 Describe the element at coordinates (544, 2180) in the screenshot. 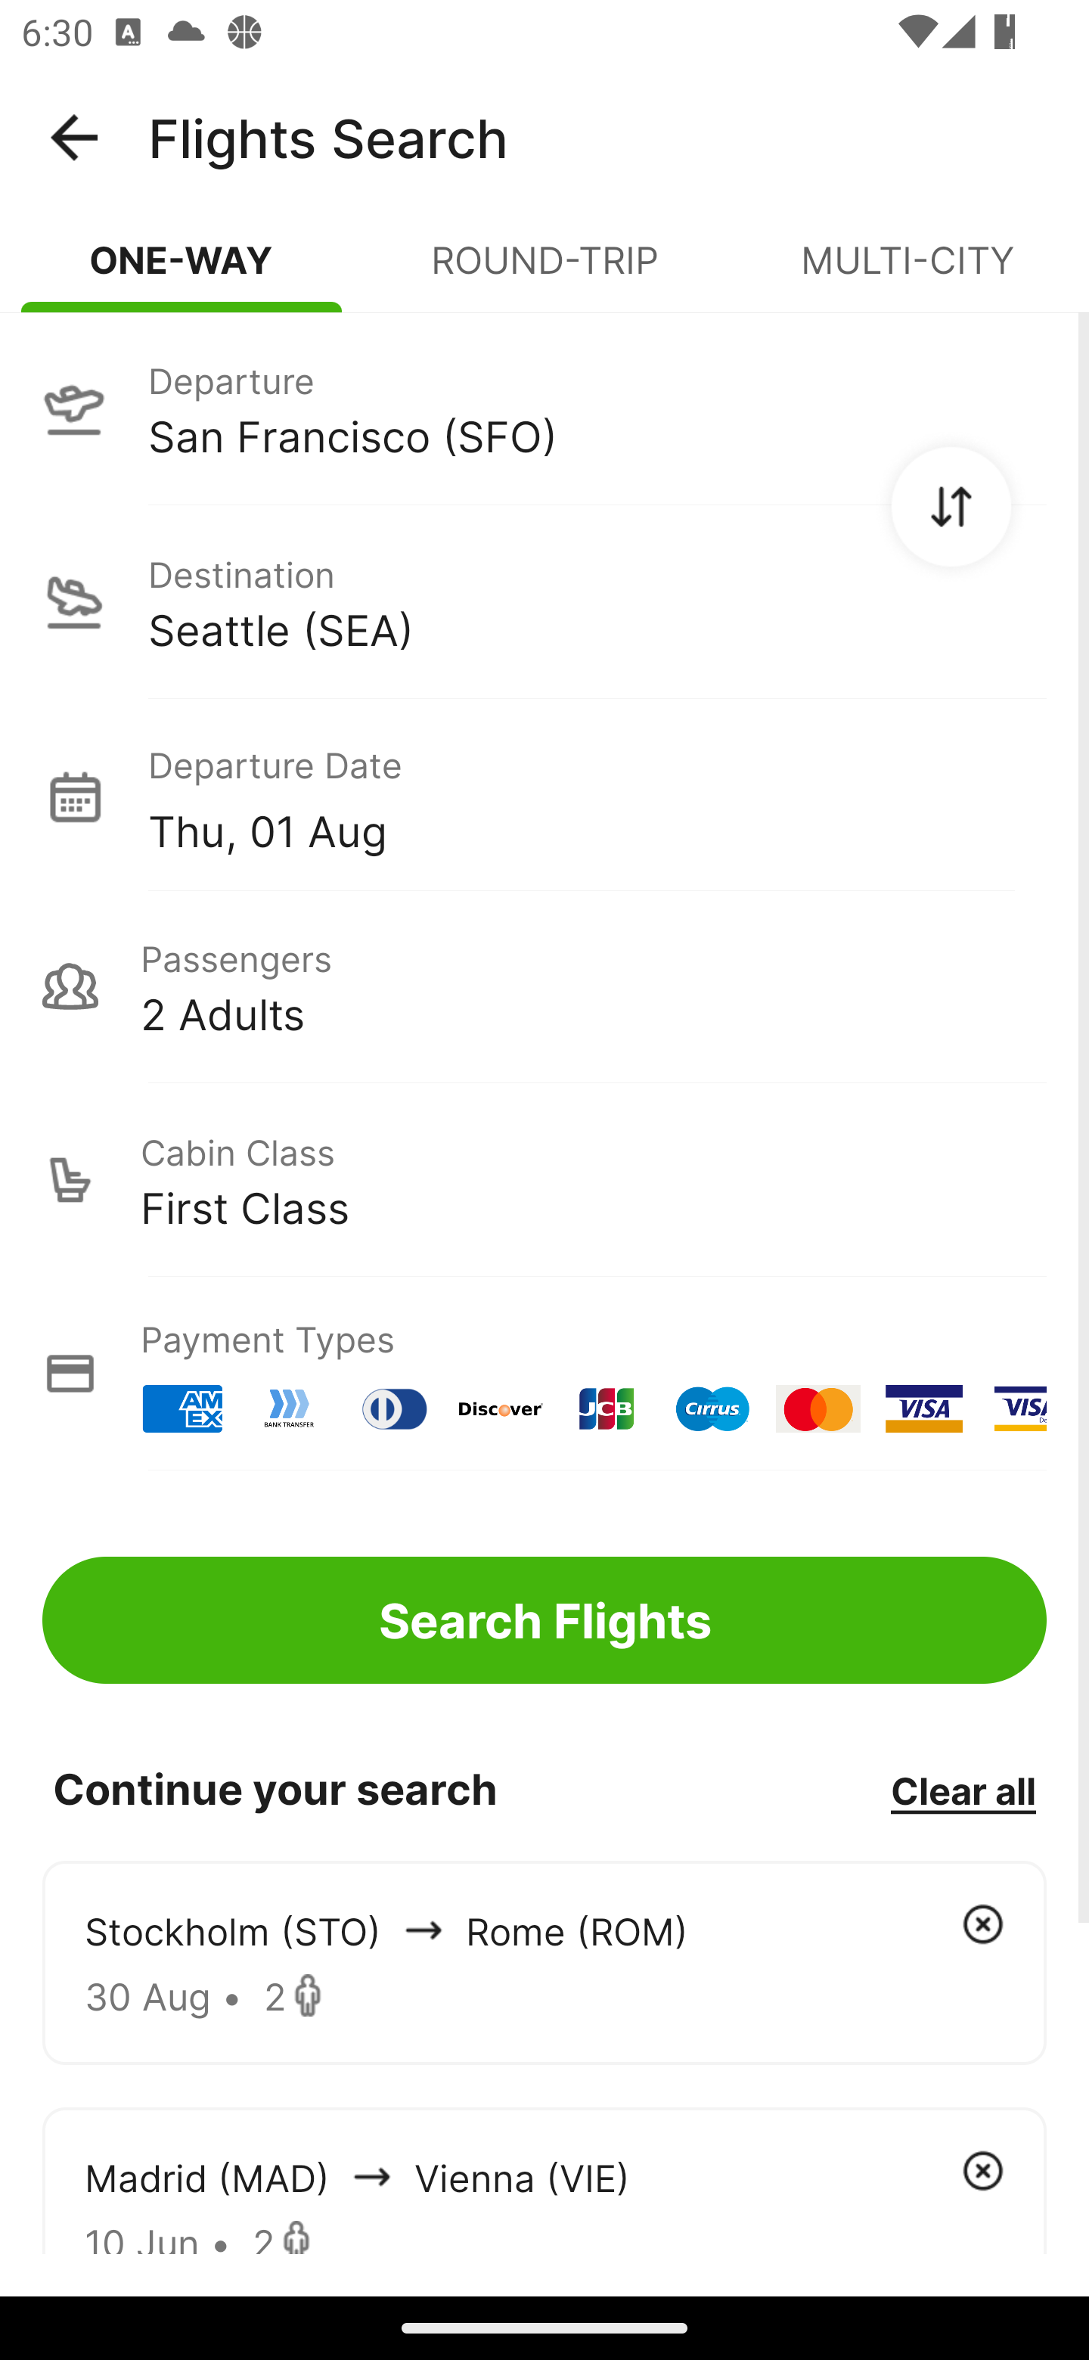

I see `Madrid (MAD)  arrowIcon  Vienna (VIE) 10 Jun •  2 ` at that location.